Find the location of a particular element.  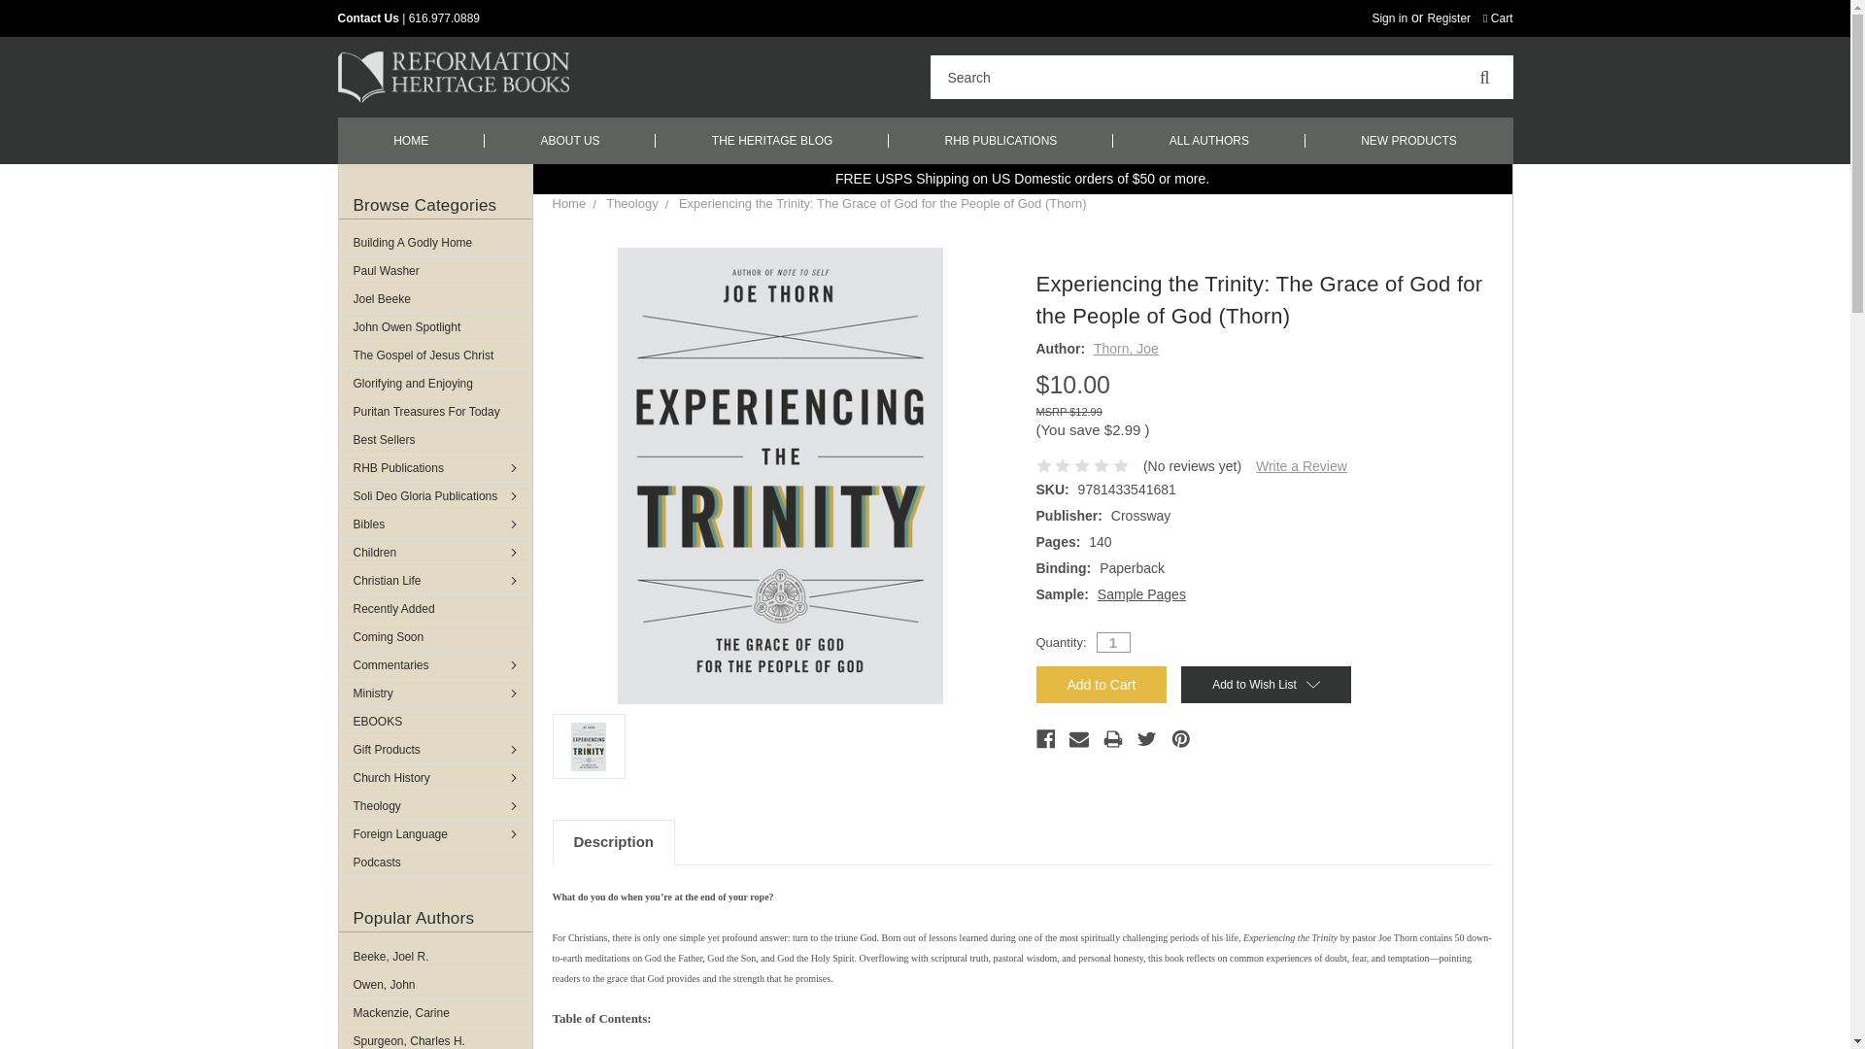

1 is located at coordinates (1113, 642).